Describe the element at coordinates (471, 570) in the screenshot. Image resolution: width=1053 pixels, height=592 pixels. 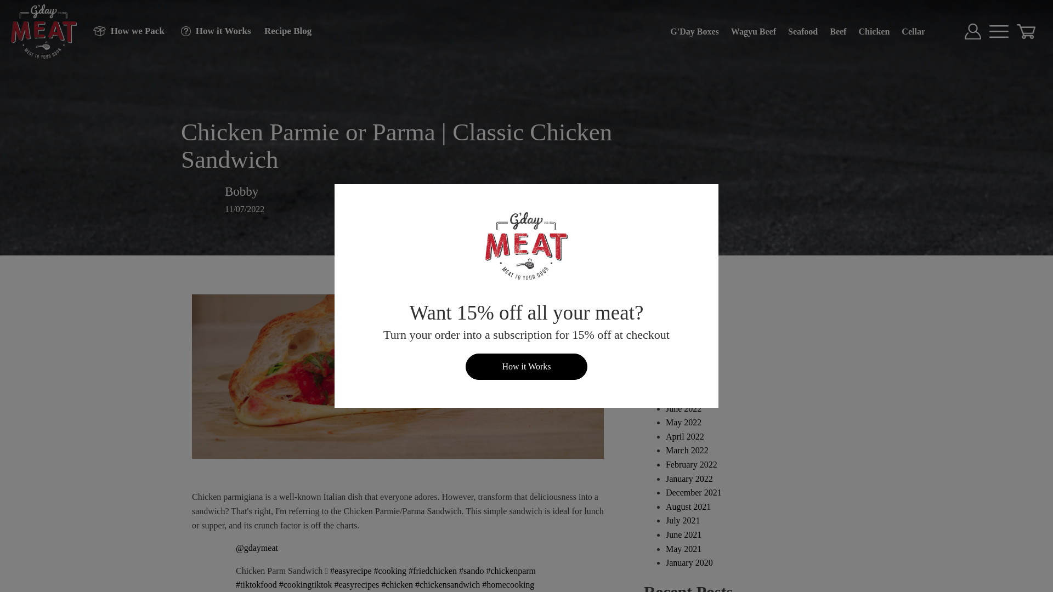
I see `sando` at that location.